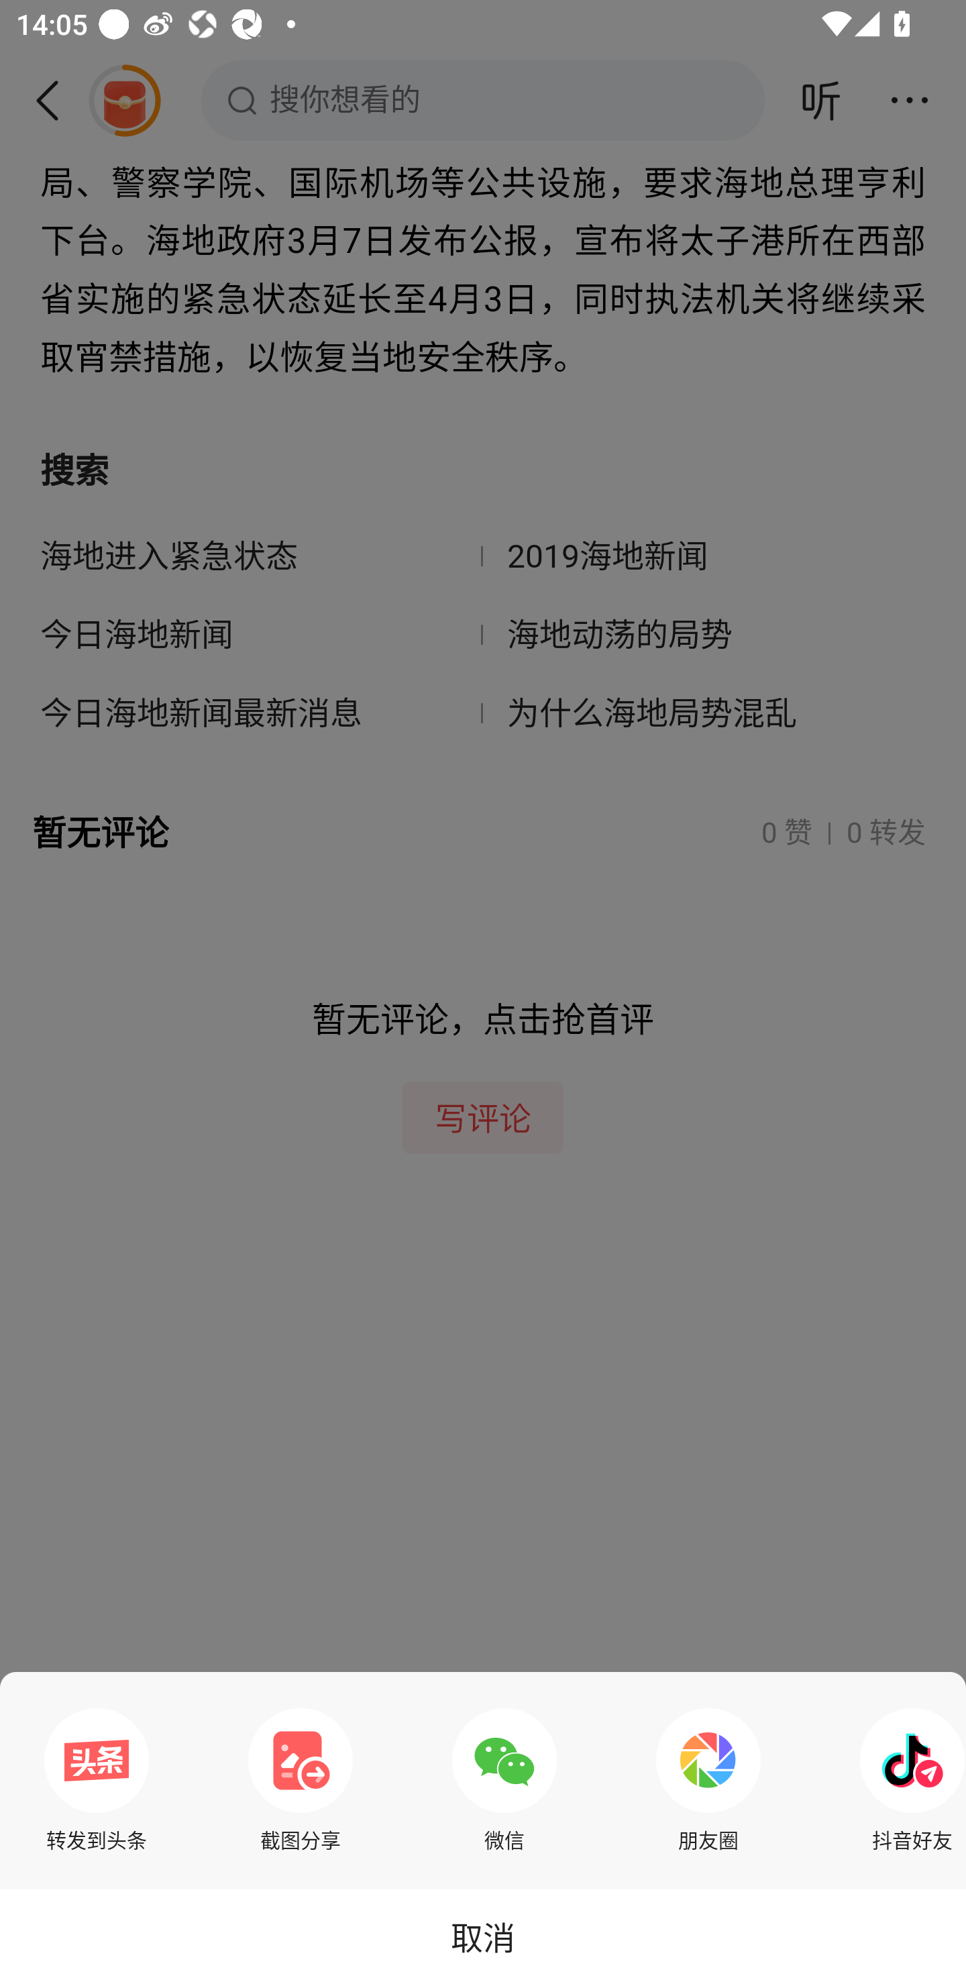  Describe the element at coordinates (504, 1780) in the screenshot. I see `微信` at that location.